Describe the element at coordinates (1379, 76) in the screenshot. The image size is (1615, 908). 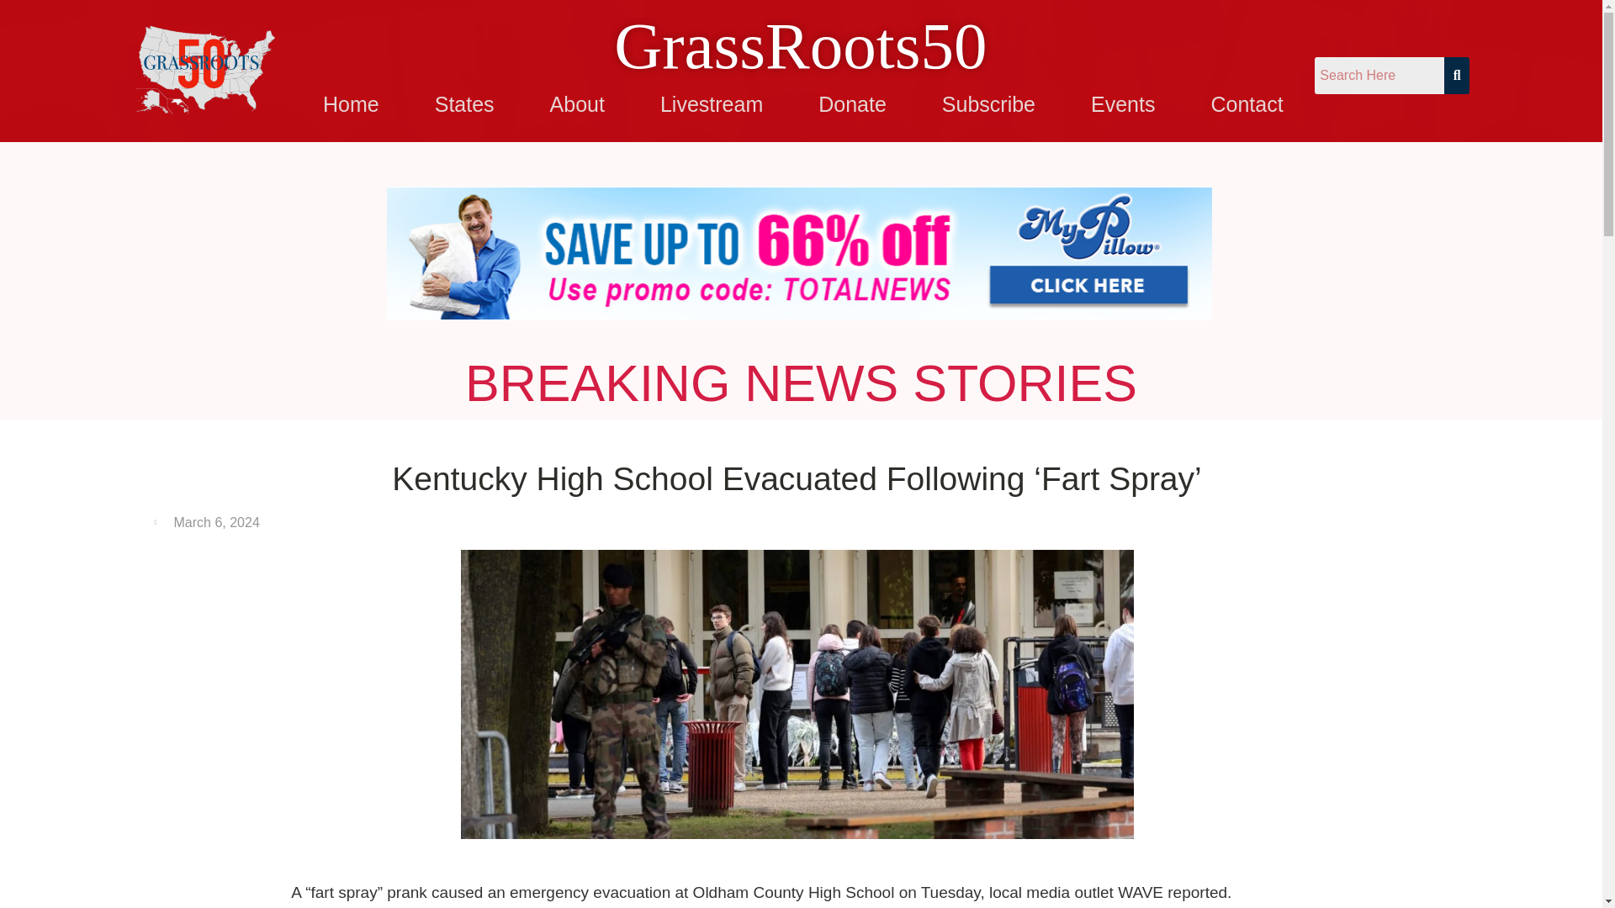
I see `Search` at that location.